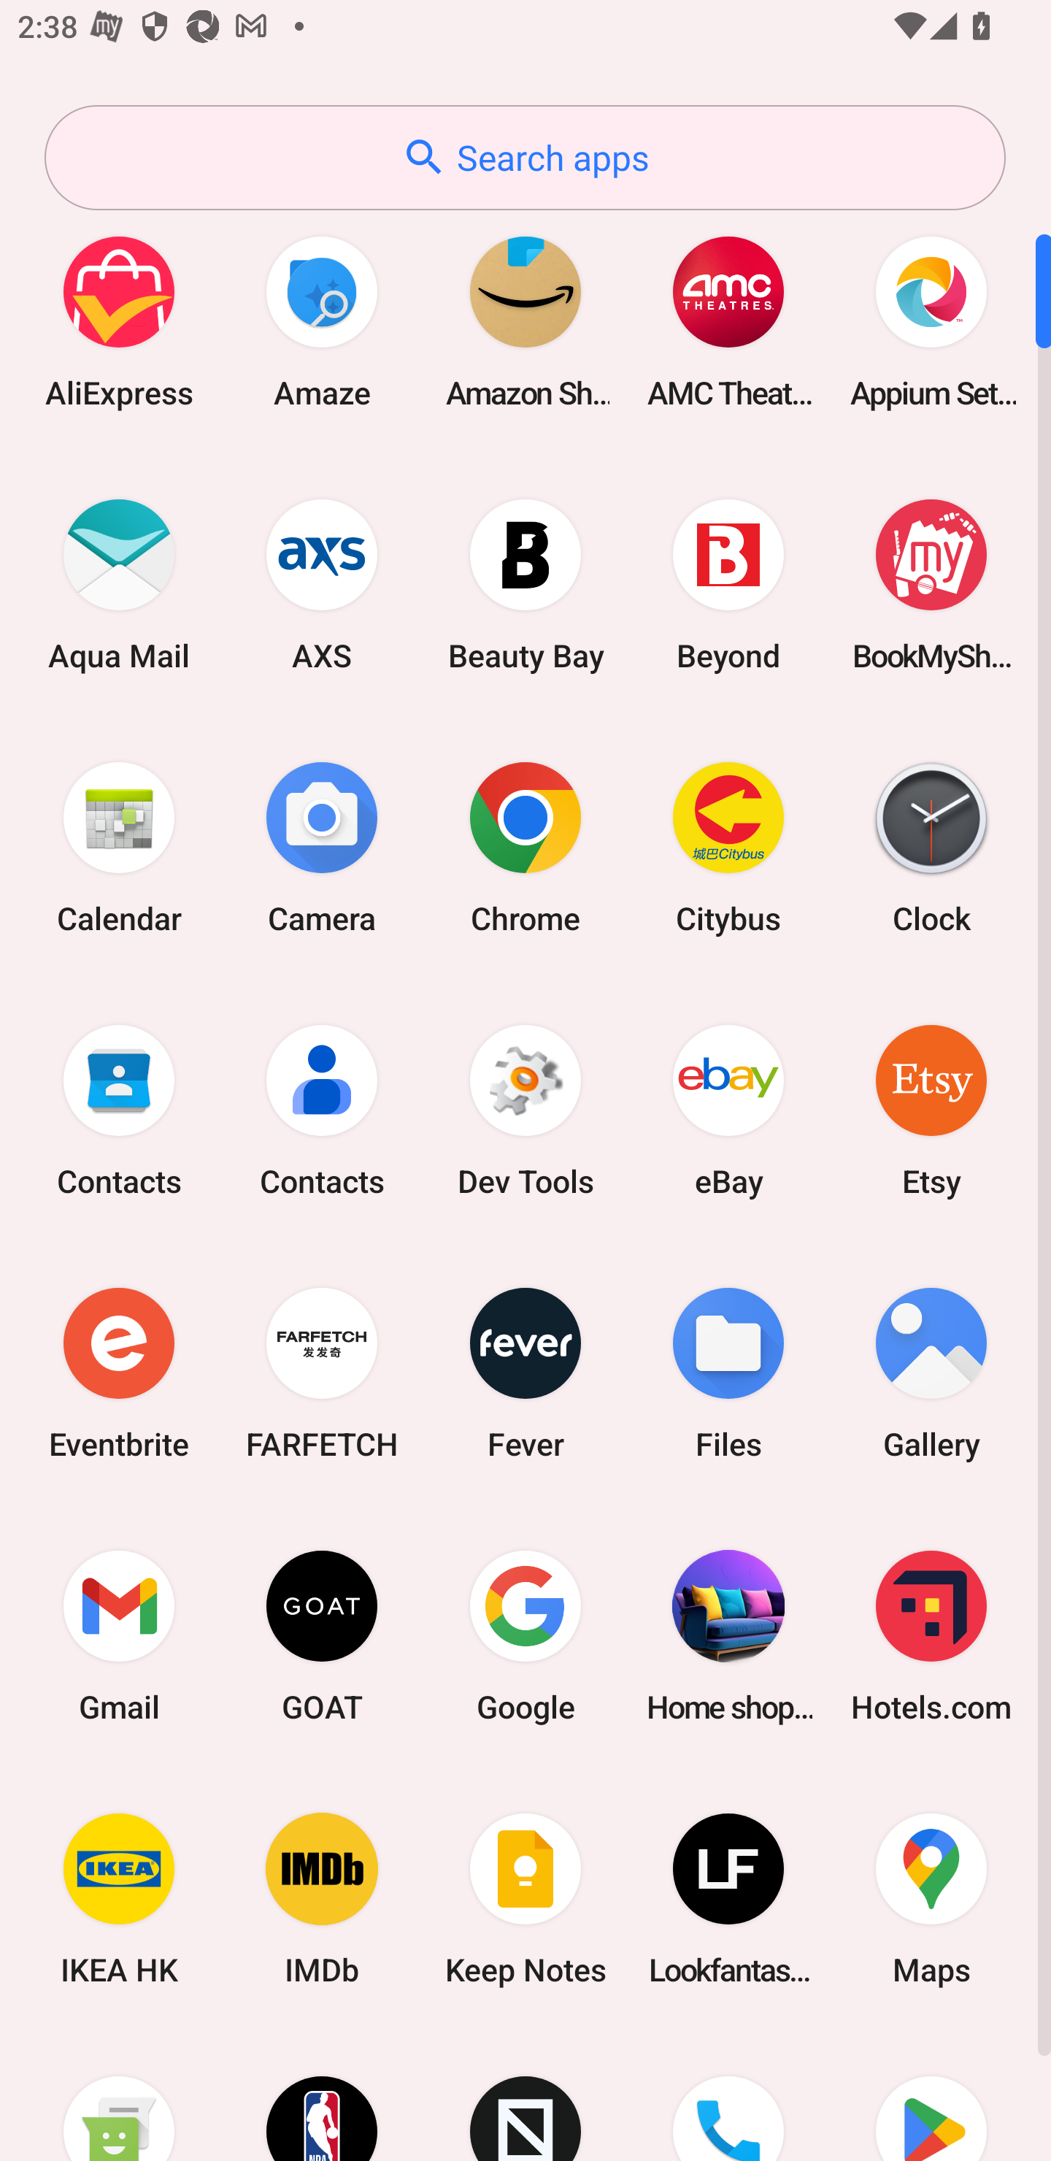 The height and width of the screenshot is (2161, 1051). Describe the element at coordinates (119, 847) in the screenshot. I see `Calendar` at that location.